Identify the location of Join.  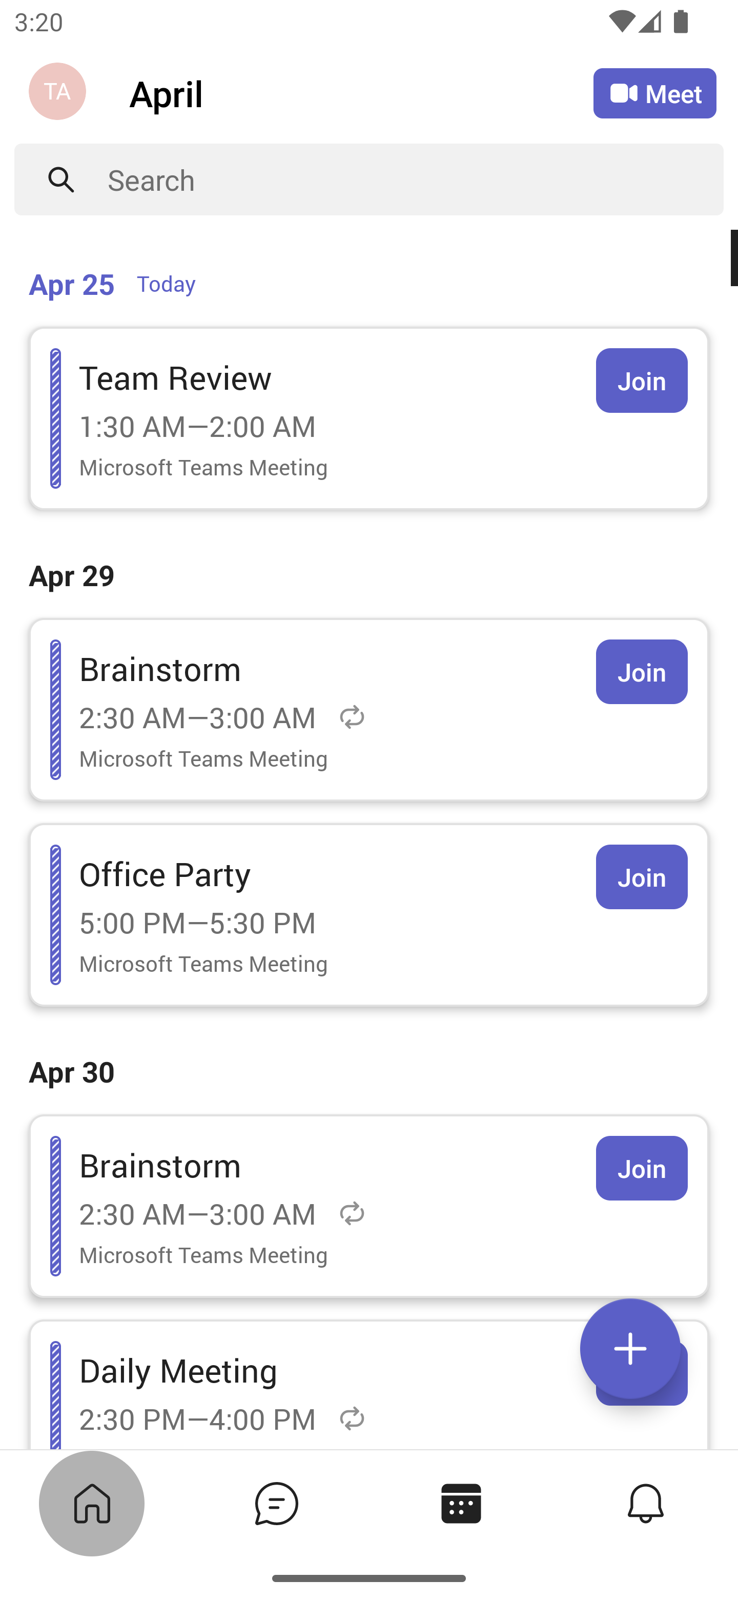
(642, 381).